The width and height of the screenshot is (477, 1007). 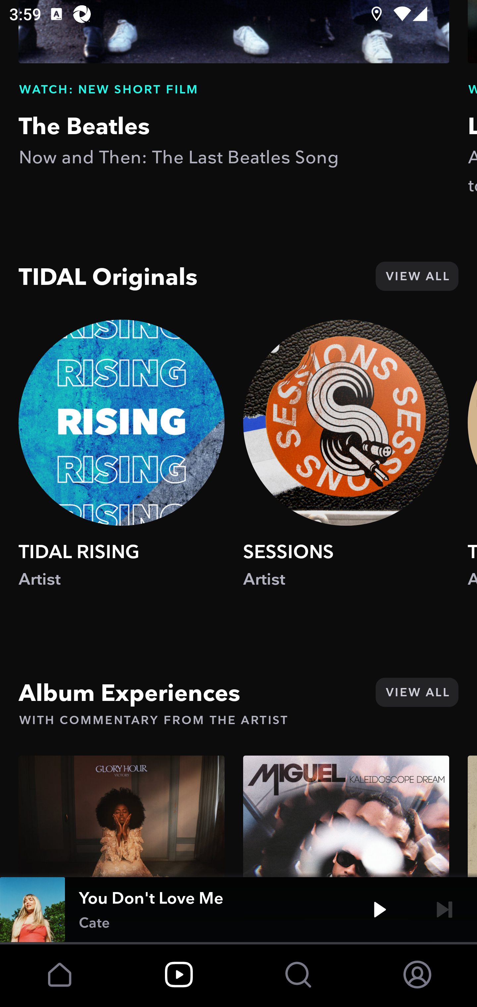 I want to click on VIEW ALL, so click(x=417, y=692).